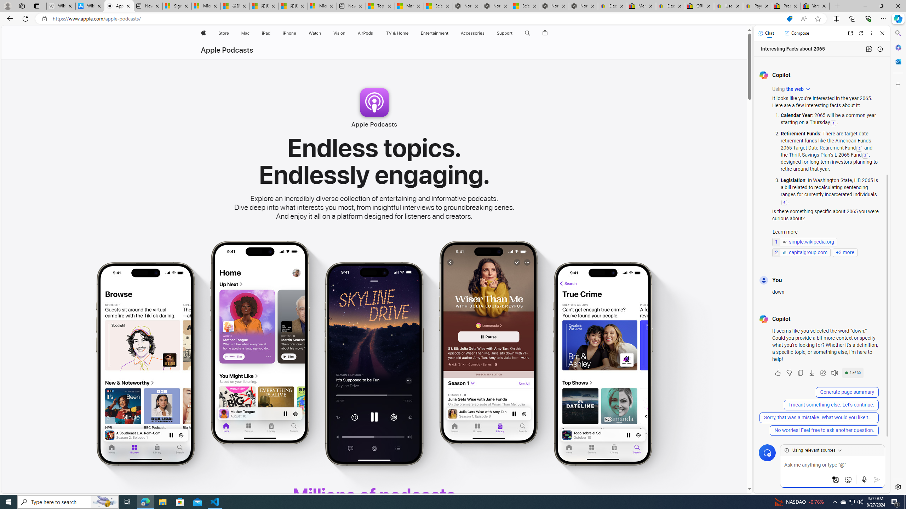 This screenshot has width=906, height=509. Describe the element at coordinates (61, 6) in the screenshot. I see `Wikipedia - Sleeping` at that location.